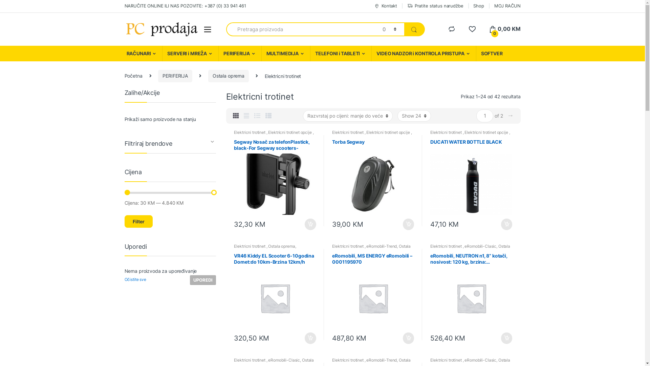 The image size is (650, 366). What do you see at coordinates (446, 132) in the screenshot?
I see `Elektricni trotinet ` at bounding box center [446, 132].